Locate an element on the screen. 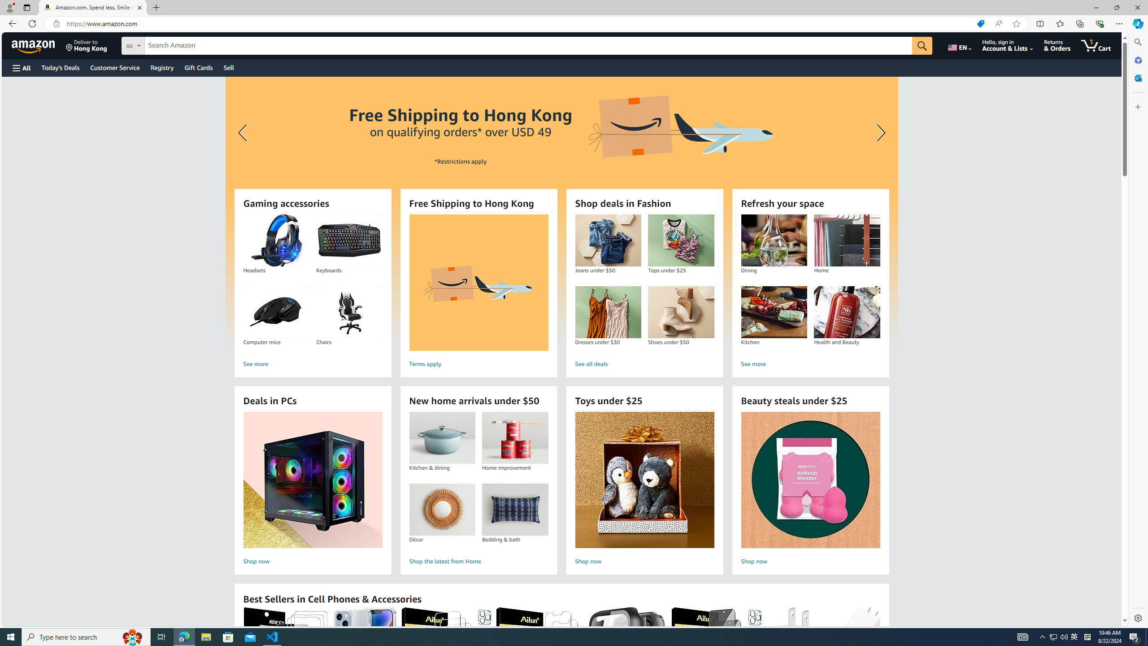 The height and width of the screenshot is (646, 1148). Dresses under $30 is located at coordinates (608, 312).